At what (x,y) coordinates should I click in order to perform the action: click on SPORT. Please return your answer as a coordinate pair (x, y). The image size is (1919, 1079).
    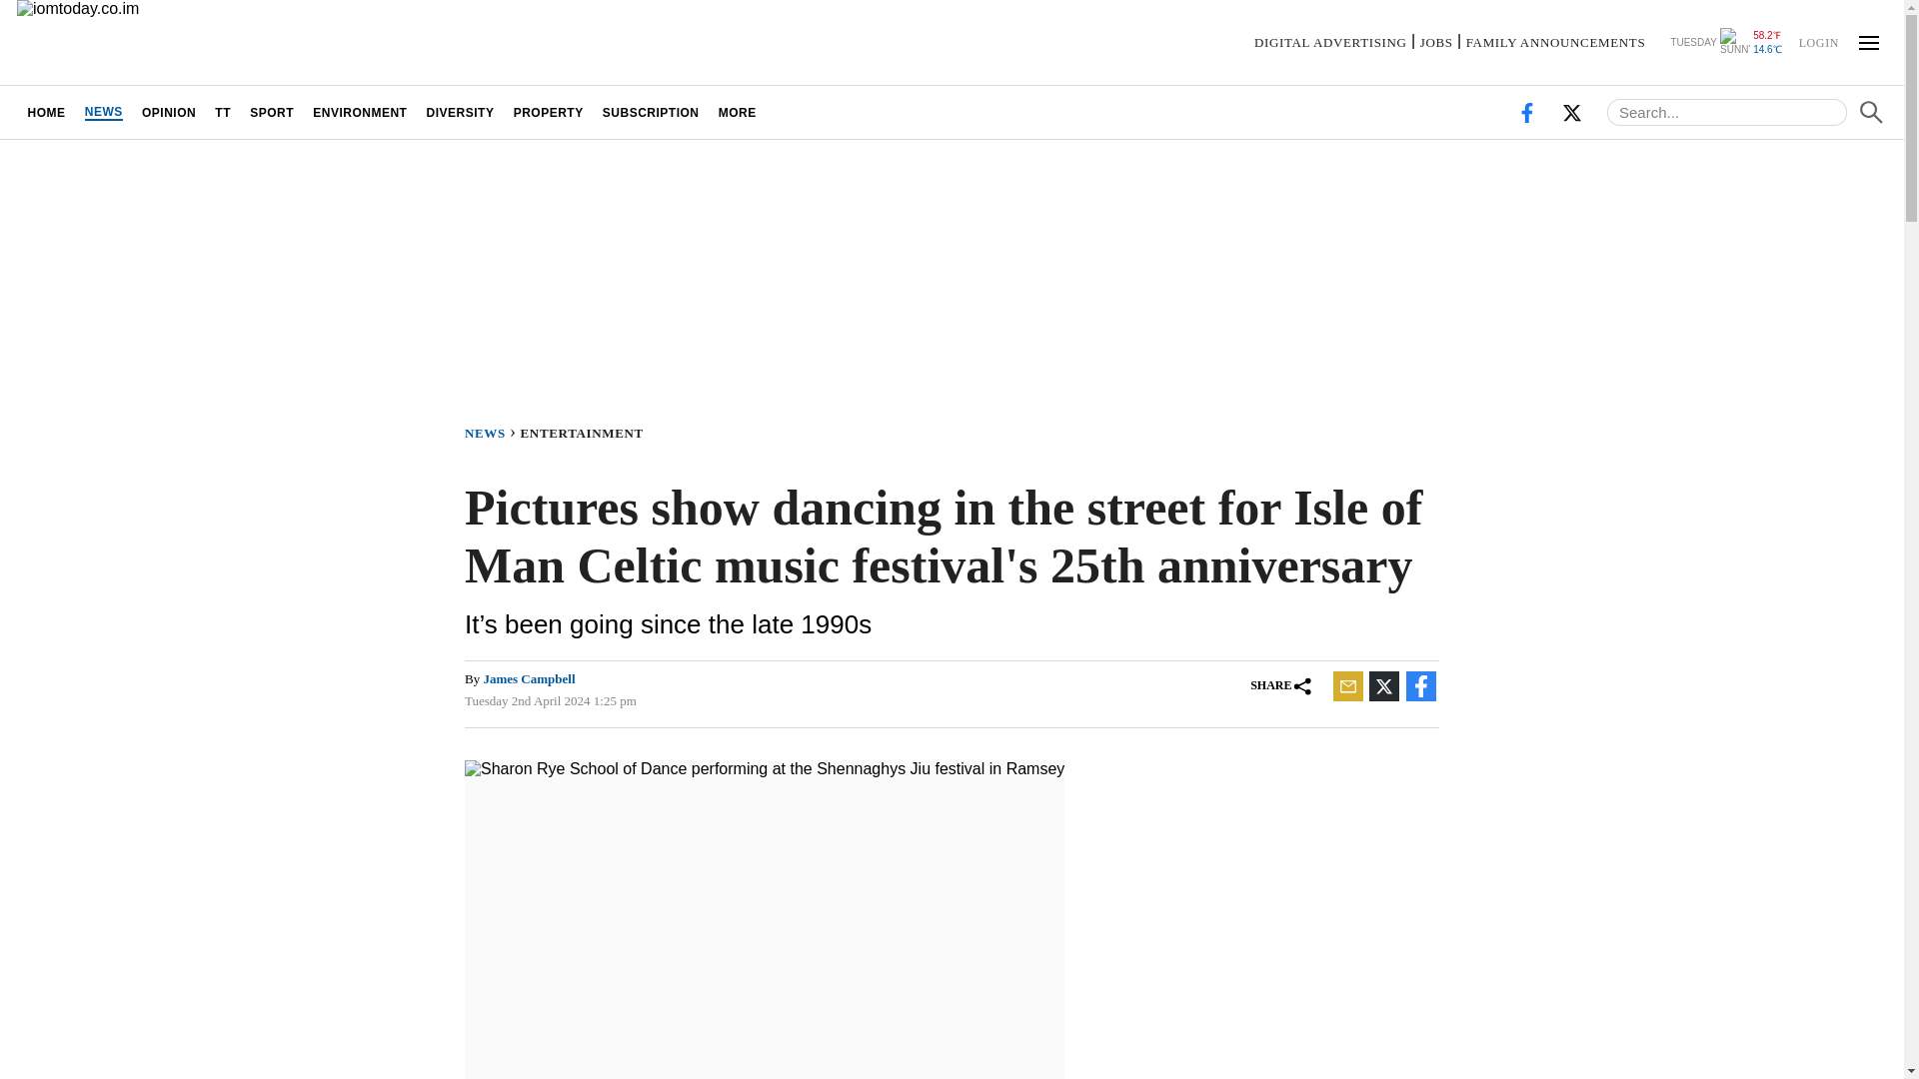
    Looking at the image, I should click on (272, 112).